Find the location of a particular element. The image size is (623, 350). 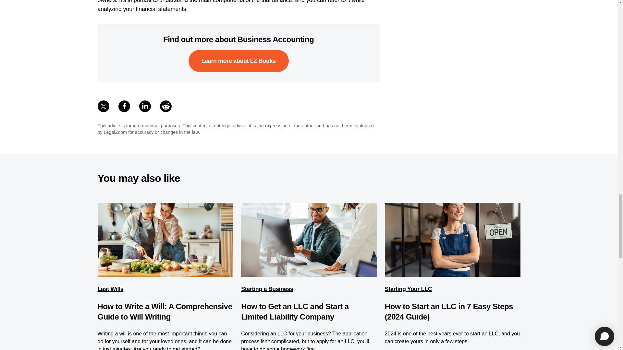

Starting Your LLC is located at coordinates (409, 289).